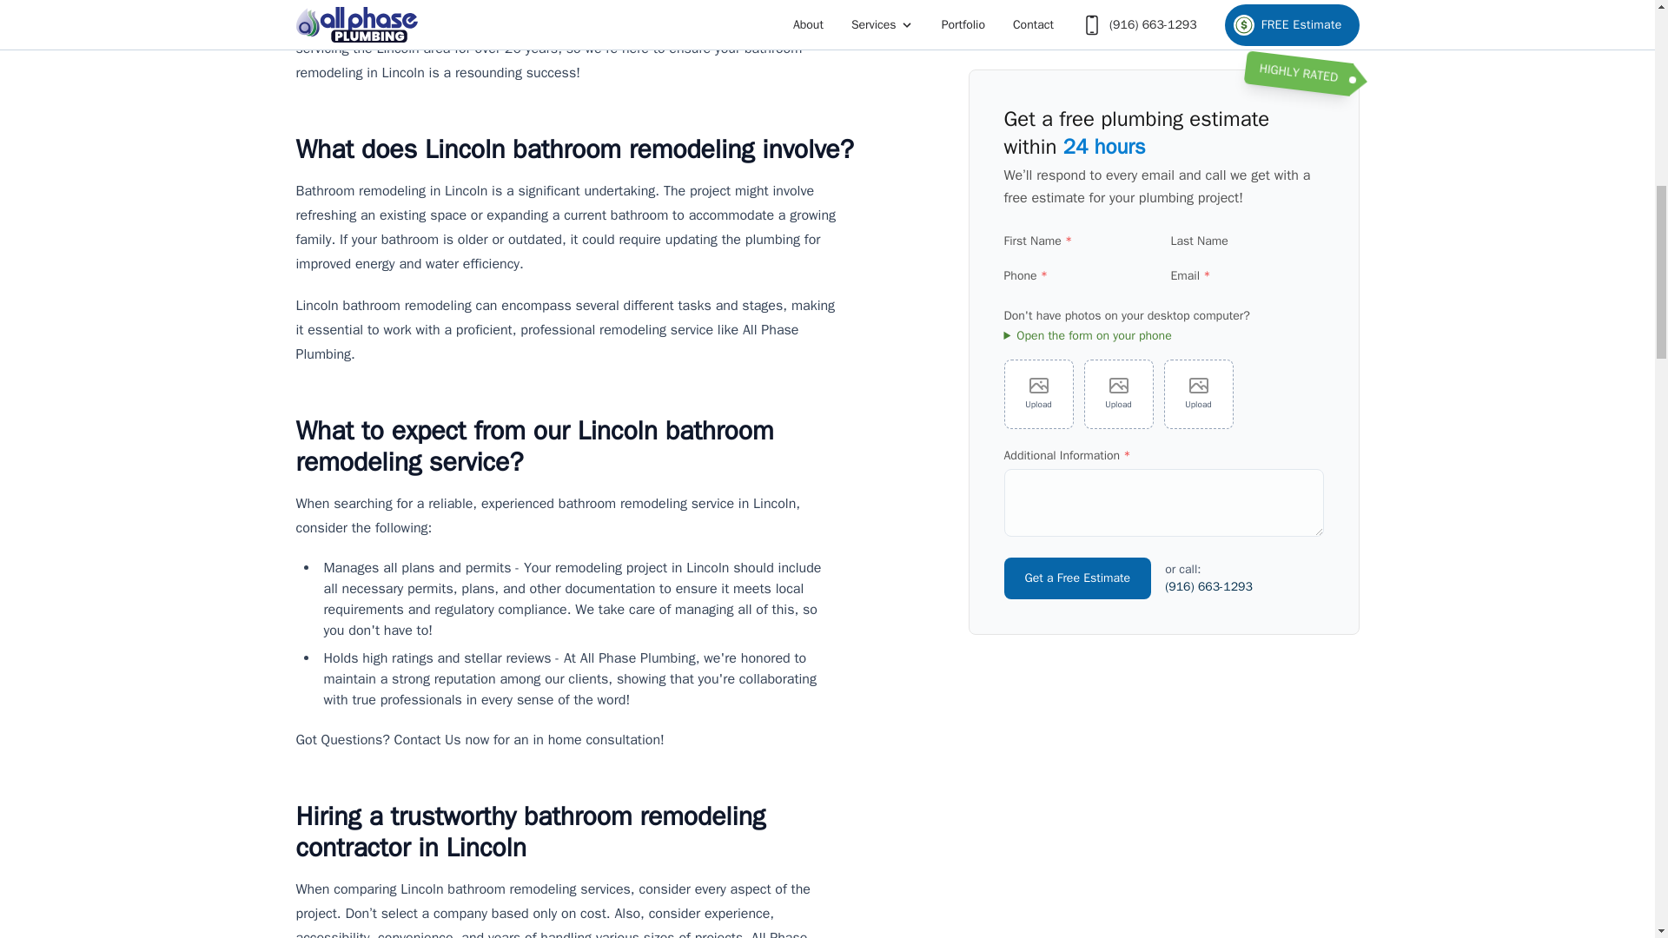 This screenshot has width=1668, height=938. Describe the element at coordinates (1119, 189) in the screenshot. I see `Upload` at that location.